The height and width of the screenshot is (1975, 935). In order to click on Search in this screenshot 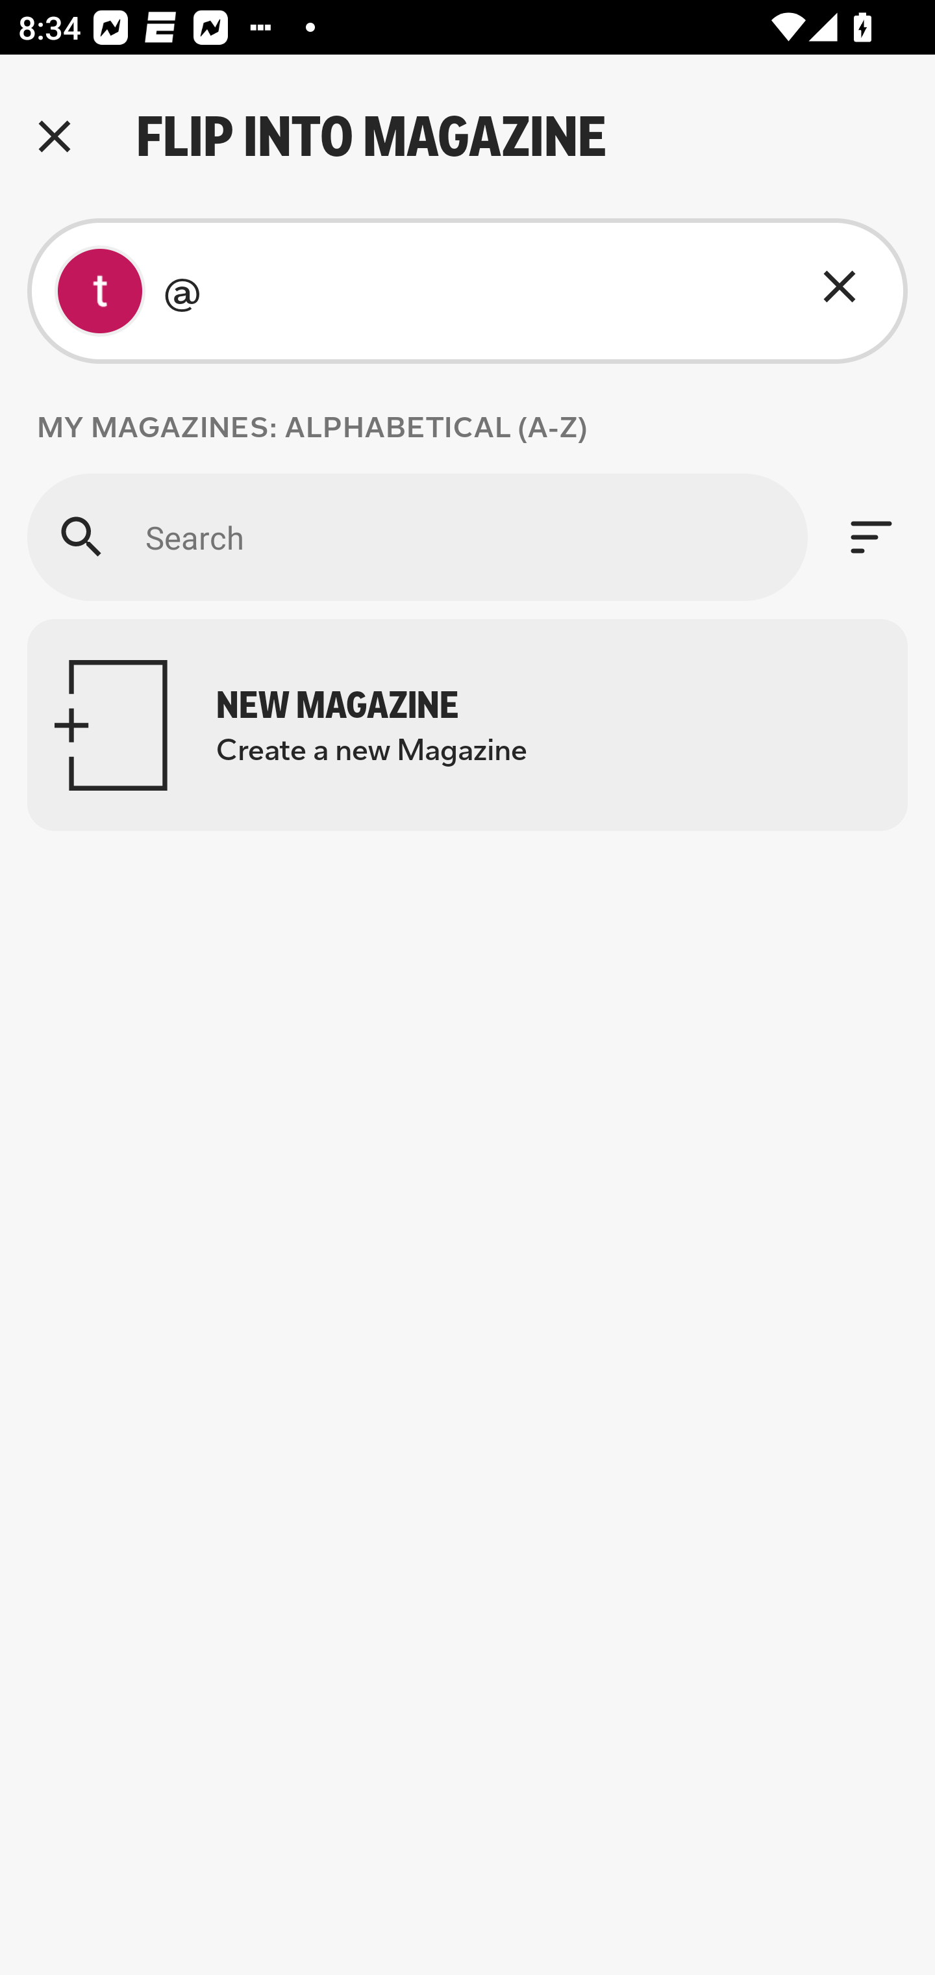, I will do `click(417, 537)`.